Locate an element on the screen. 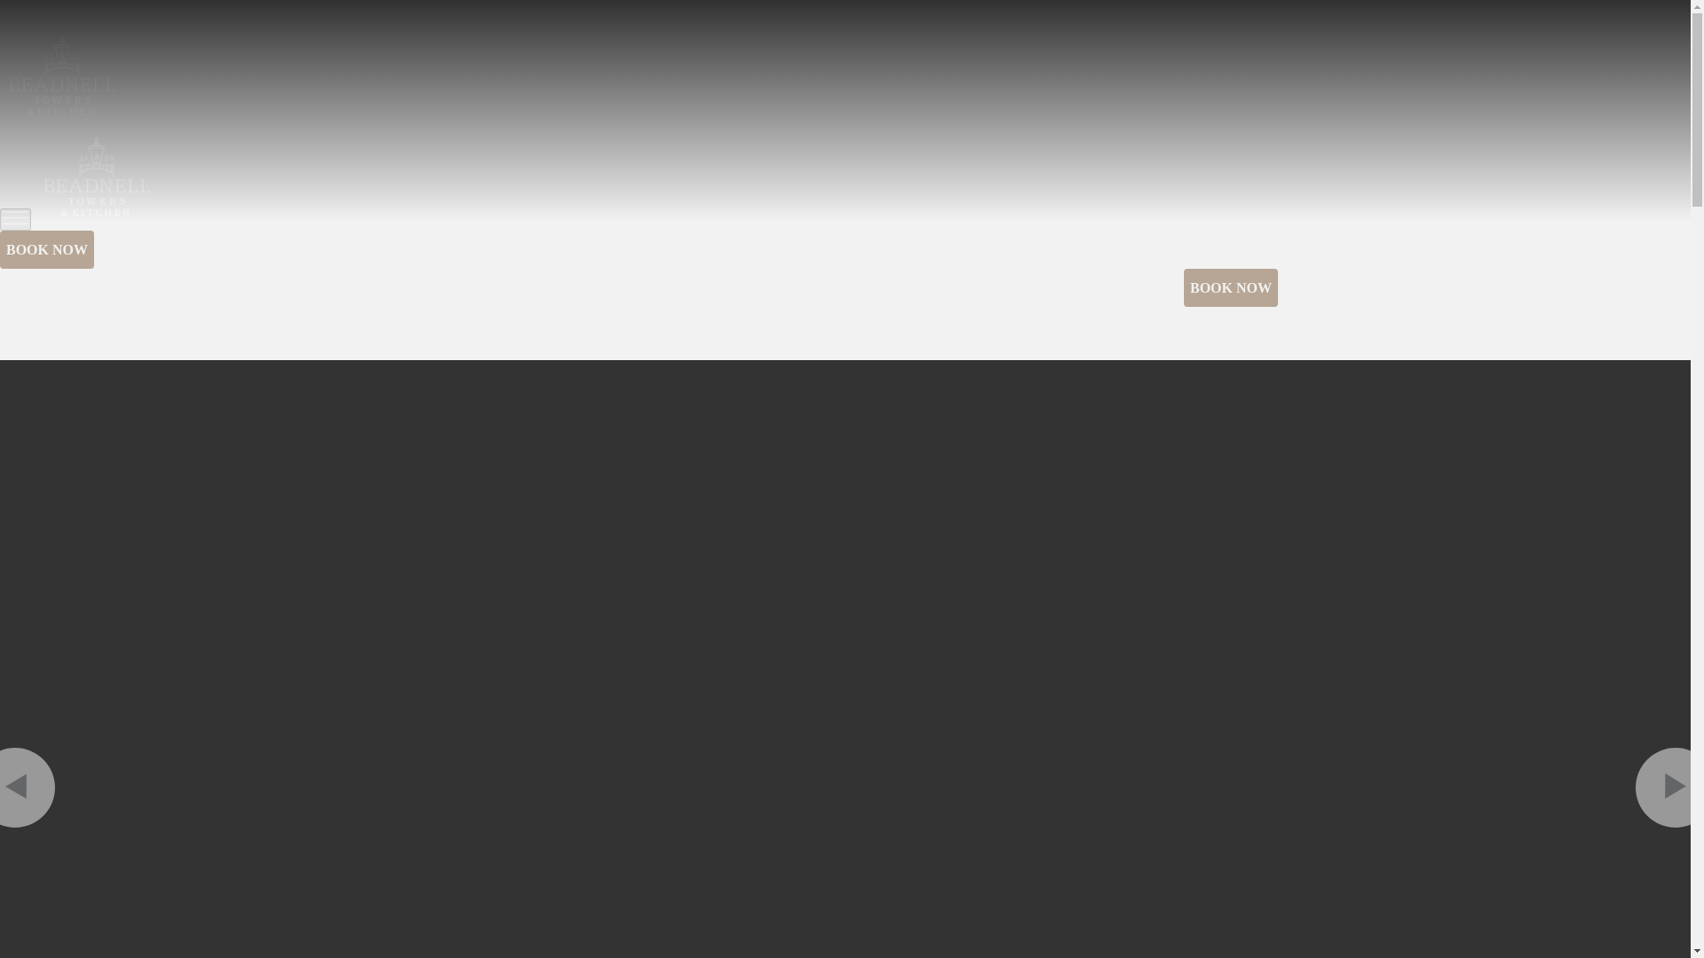 The height and width of the screenshot is (958, 1704). ROOMS is located at coordinates (619, 286).